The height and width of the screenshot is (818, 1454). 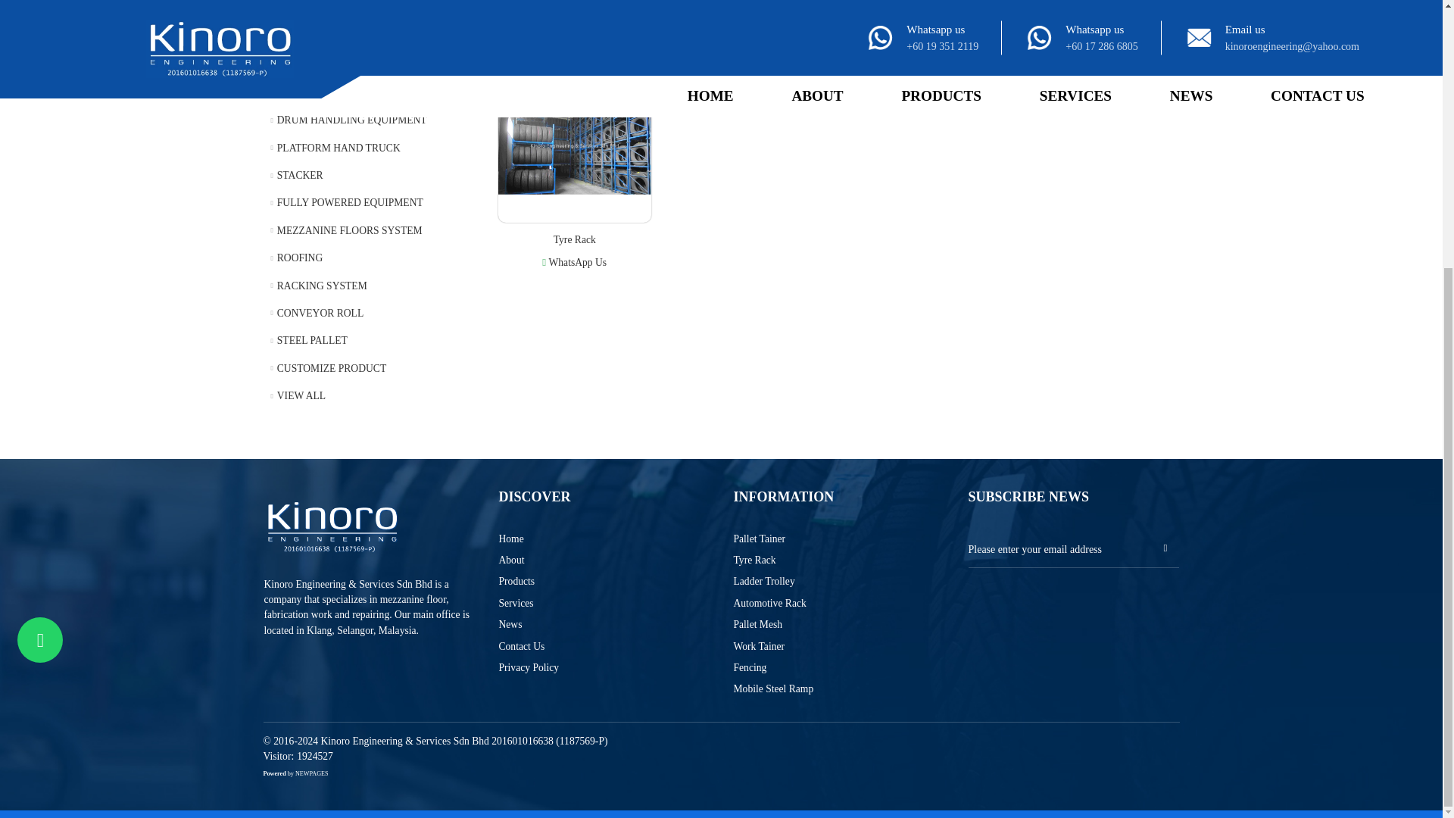 I want to click on MOBILE STEEL RAMP, so click(x=369, y=65).